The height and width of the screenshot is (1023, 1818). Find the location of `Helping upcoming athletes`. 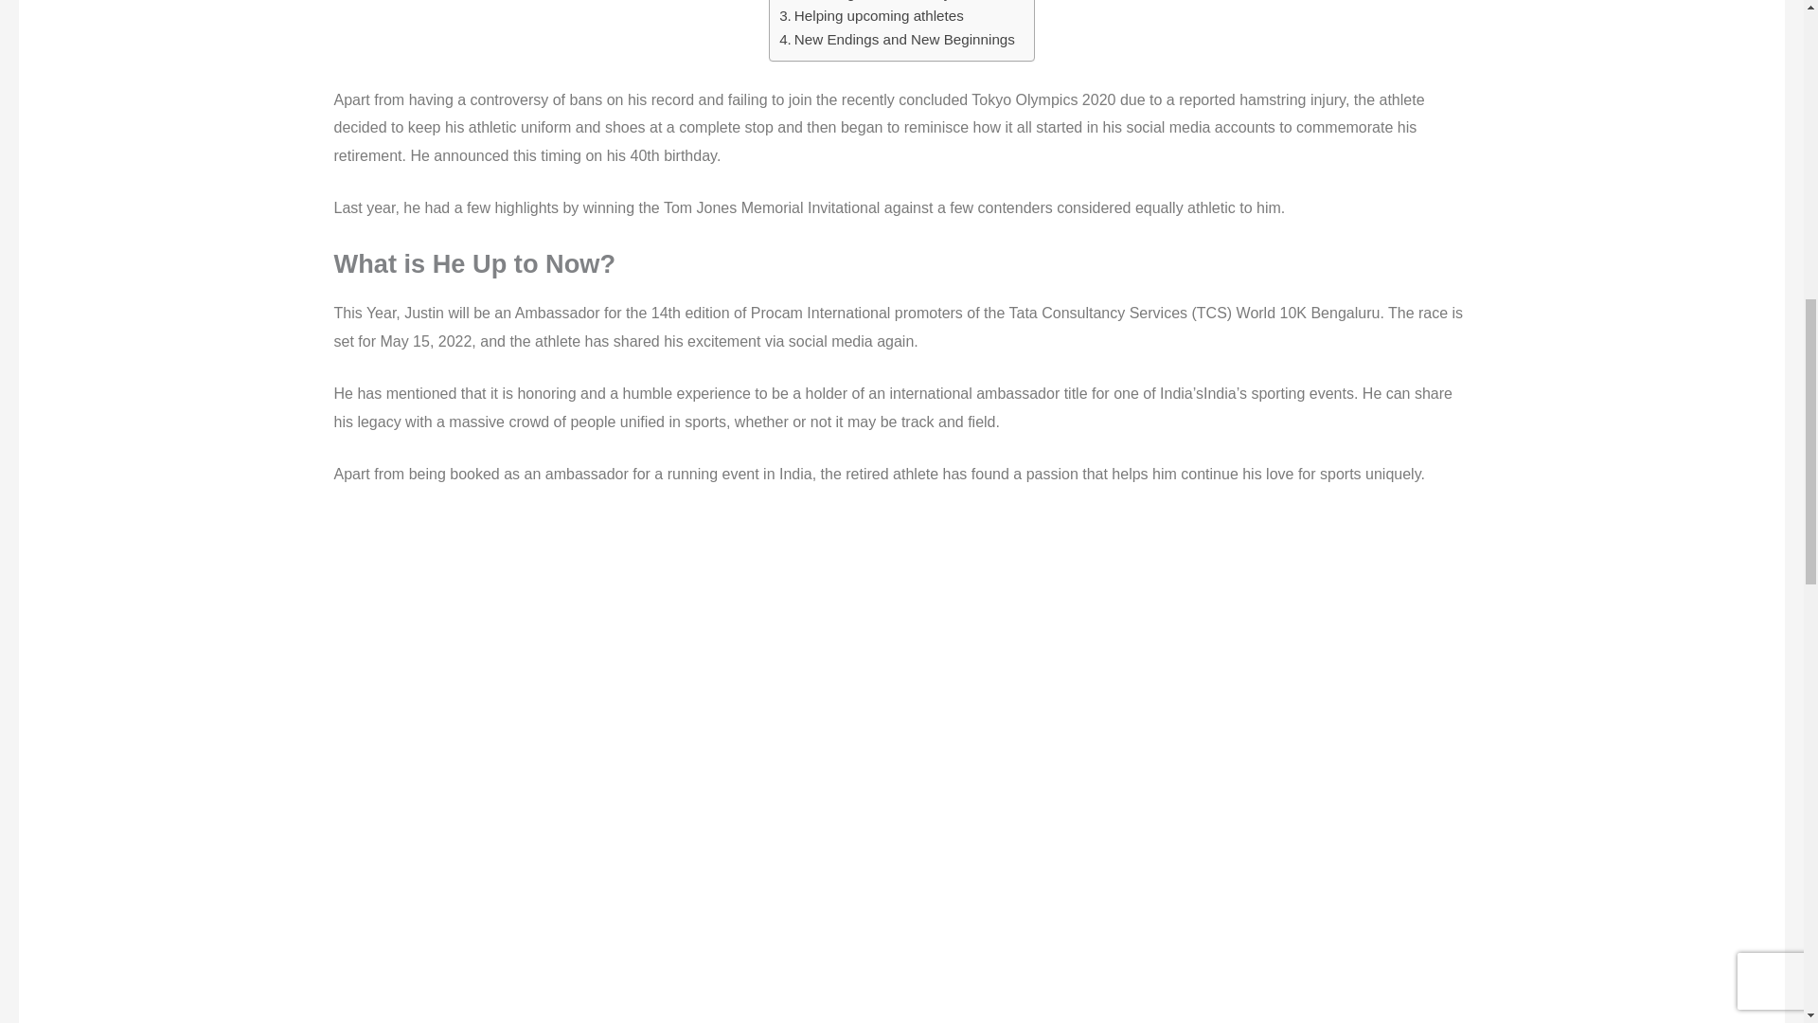

Helping upcoming athletes is located at coordinates (871, 16).